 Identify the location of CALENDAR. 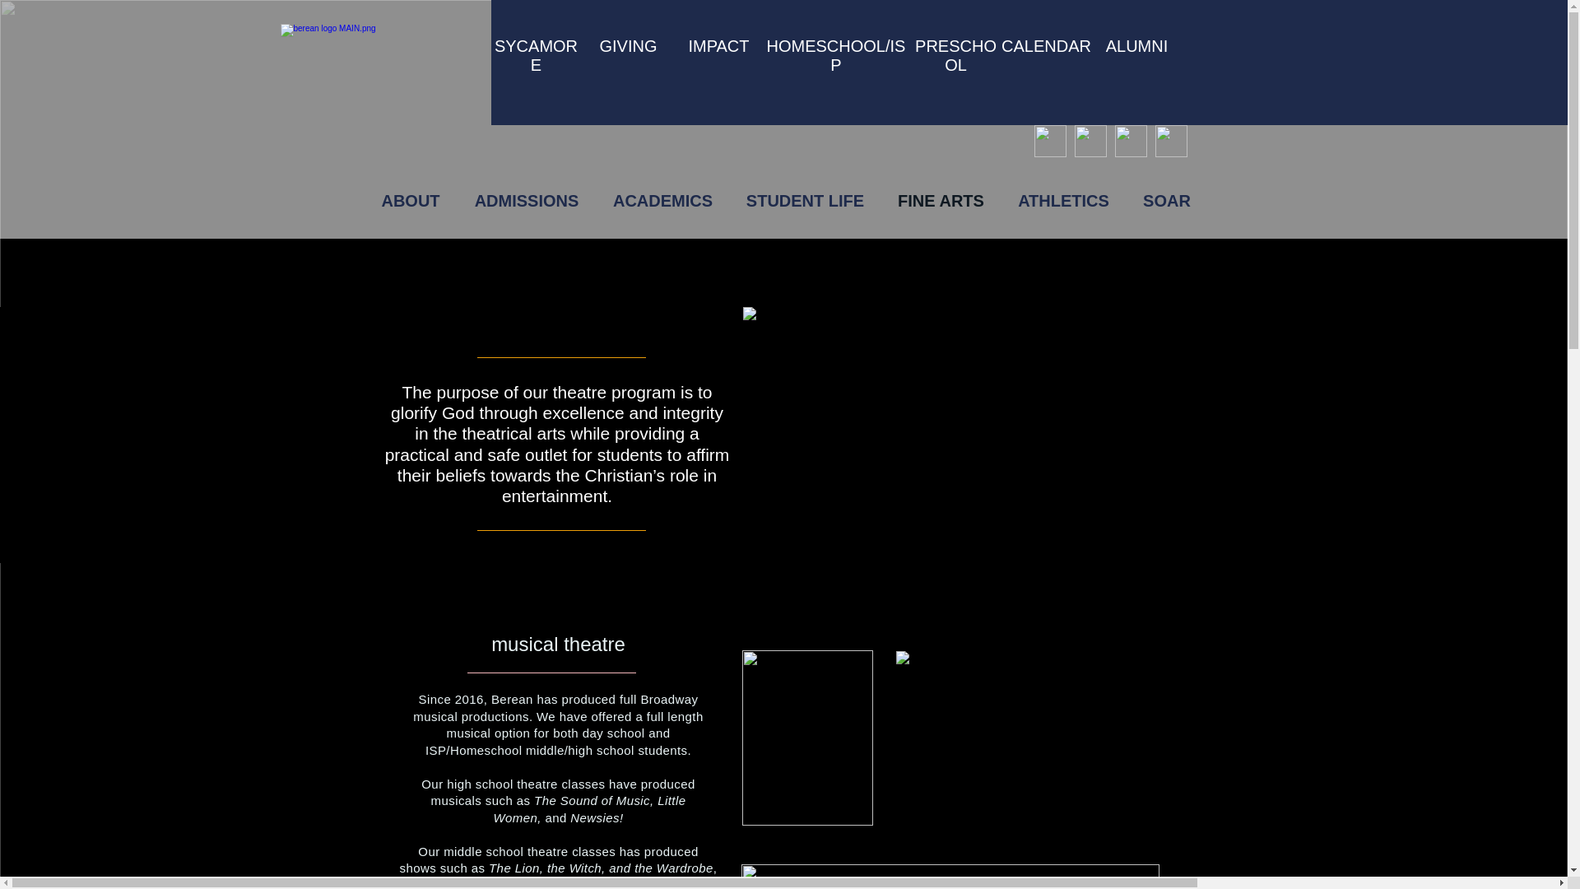
(1047, 46).